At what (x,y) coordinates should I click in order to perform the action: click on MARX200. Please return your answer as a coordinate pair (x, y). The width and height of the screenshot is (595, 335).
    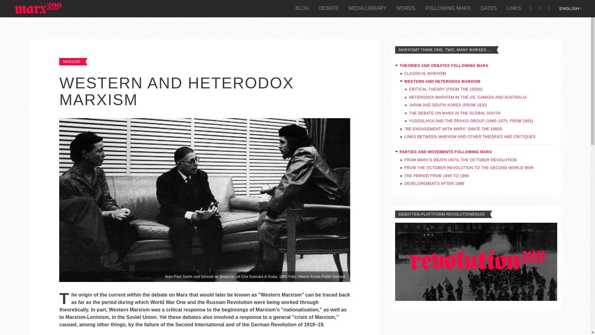
    Looking at the image, I should click on (71, 62).